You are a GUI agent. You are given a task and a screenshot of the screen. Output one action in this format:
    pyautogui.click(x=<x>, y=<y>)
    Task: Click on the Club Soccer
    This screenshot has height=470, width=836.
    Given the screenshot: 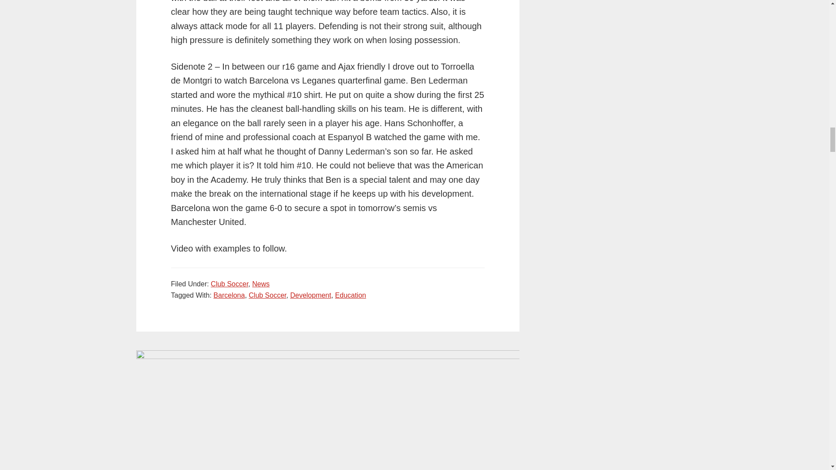 What is the action you would take?
    pyautogui.click(x=267, y=295)
    